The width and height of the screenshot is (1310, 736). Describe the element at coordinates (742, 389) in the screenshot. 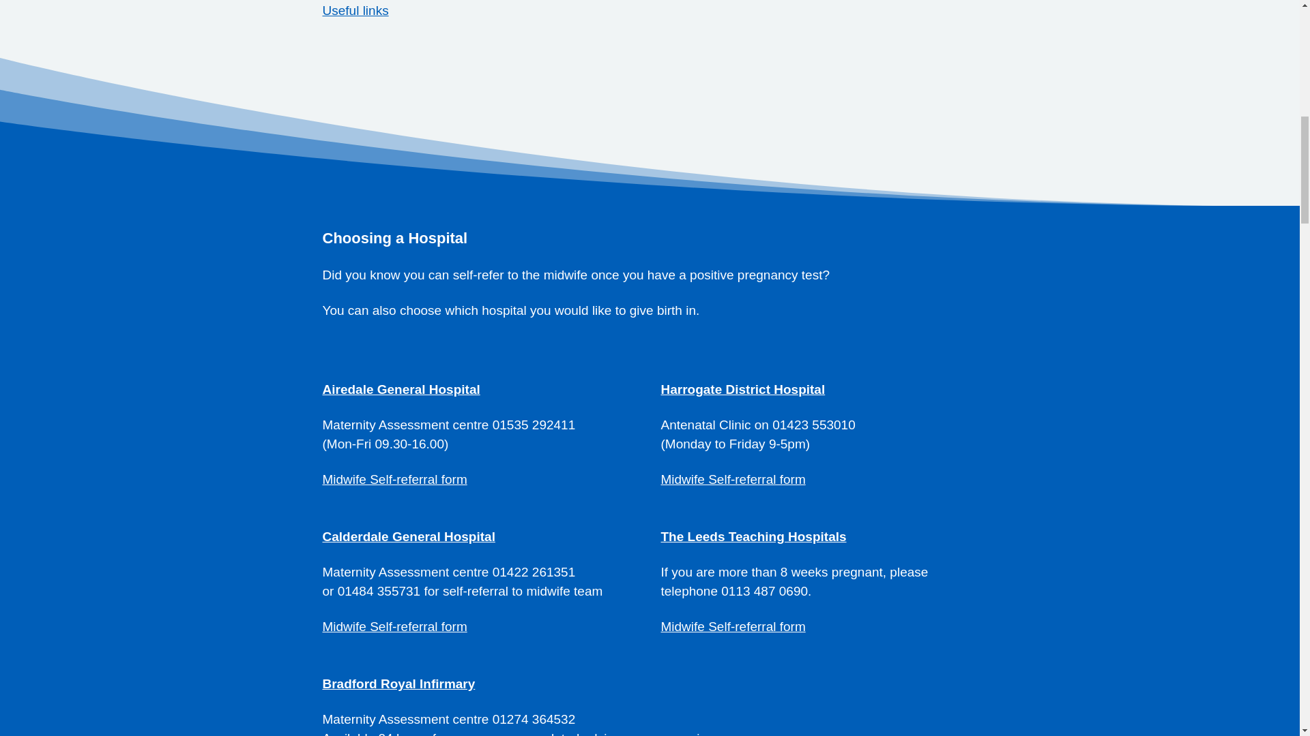

I see `Harrogate District Hospital` at that location.